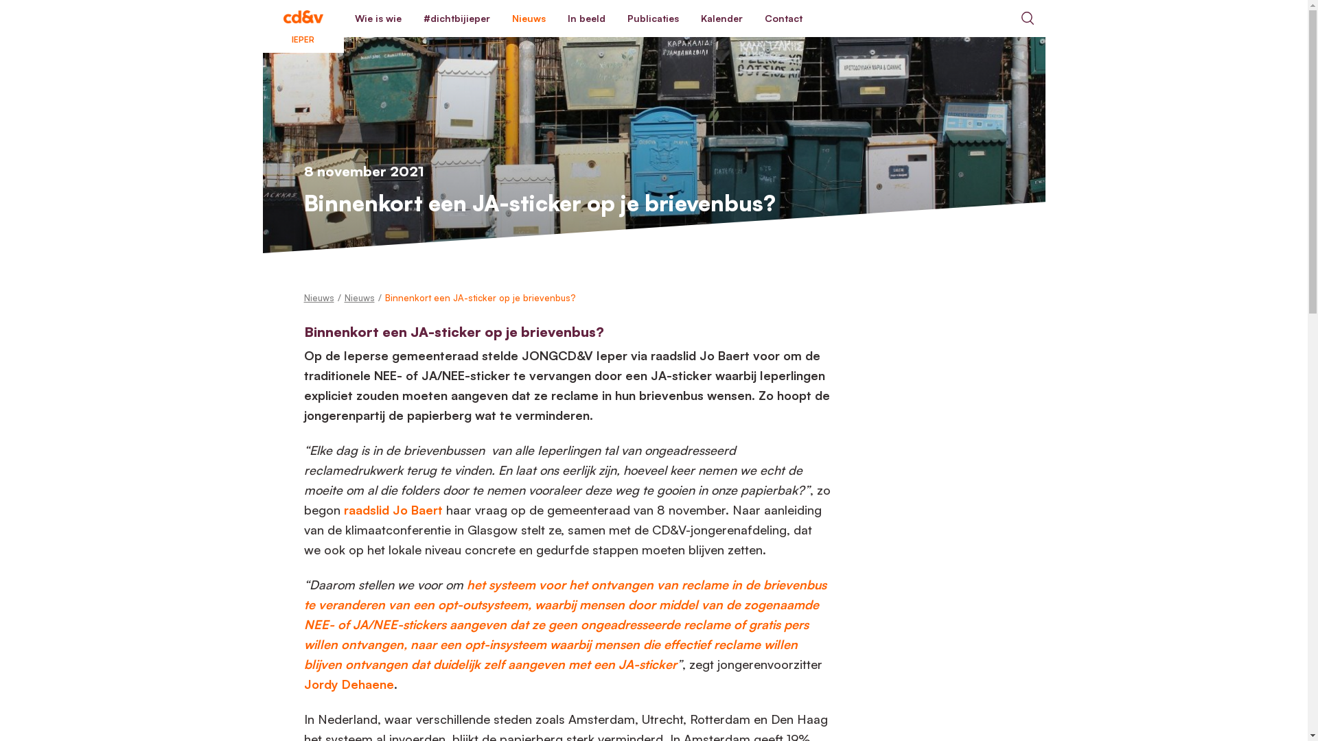 The width and height of the screenshot is (1318, 741). What do you see at coordinates (319, 298) in the screenshot?
I see `Nieuws` at bounding box center [319, 298].